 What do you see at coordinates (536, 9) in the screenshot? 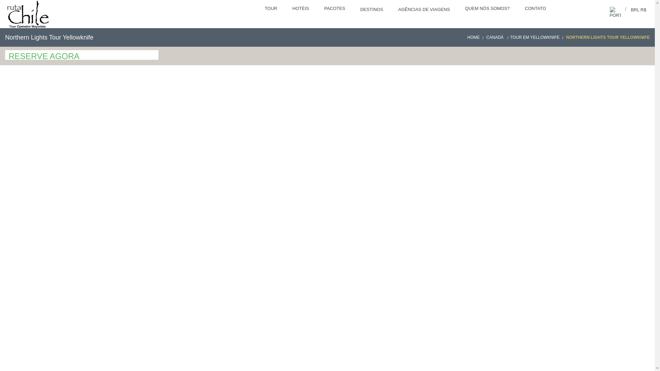
I see `CONTATO` at bounding box center [536, 9].